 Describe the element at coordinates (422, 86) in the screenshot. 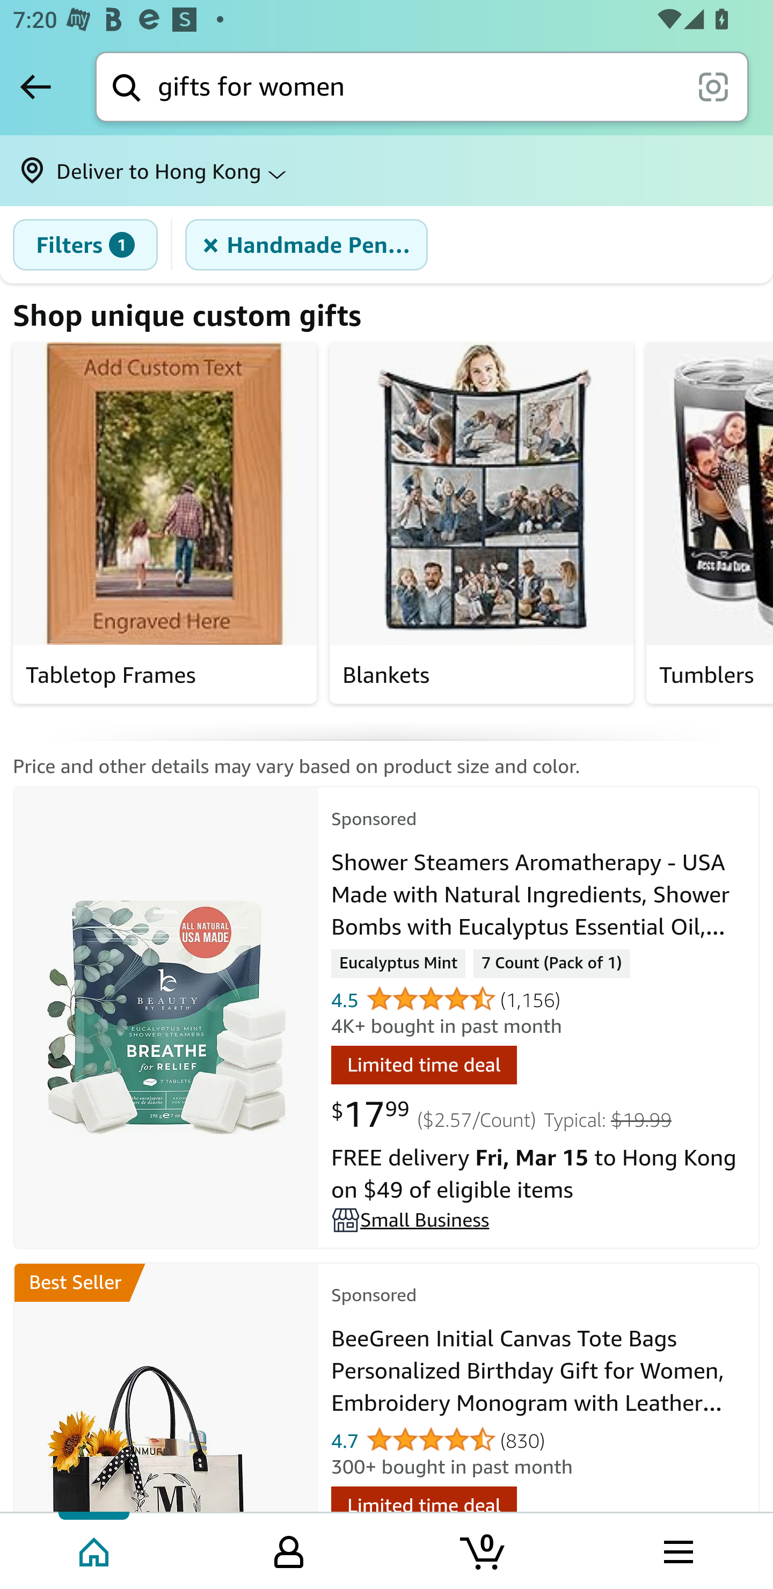

I see `Search Search gifts for women scan it` at that location.